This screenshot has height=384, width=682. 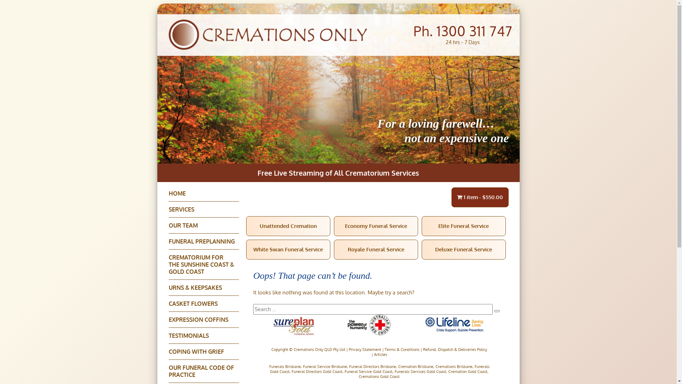 I want to click on TESTIMONIALS, so click(x=204, y=336).